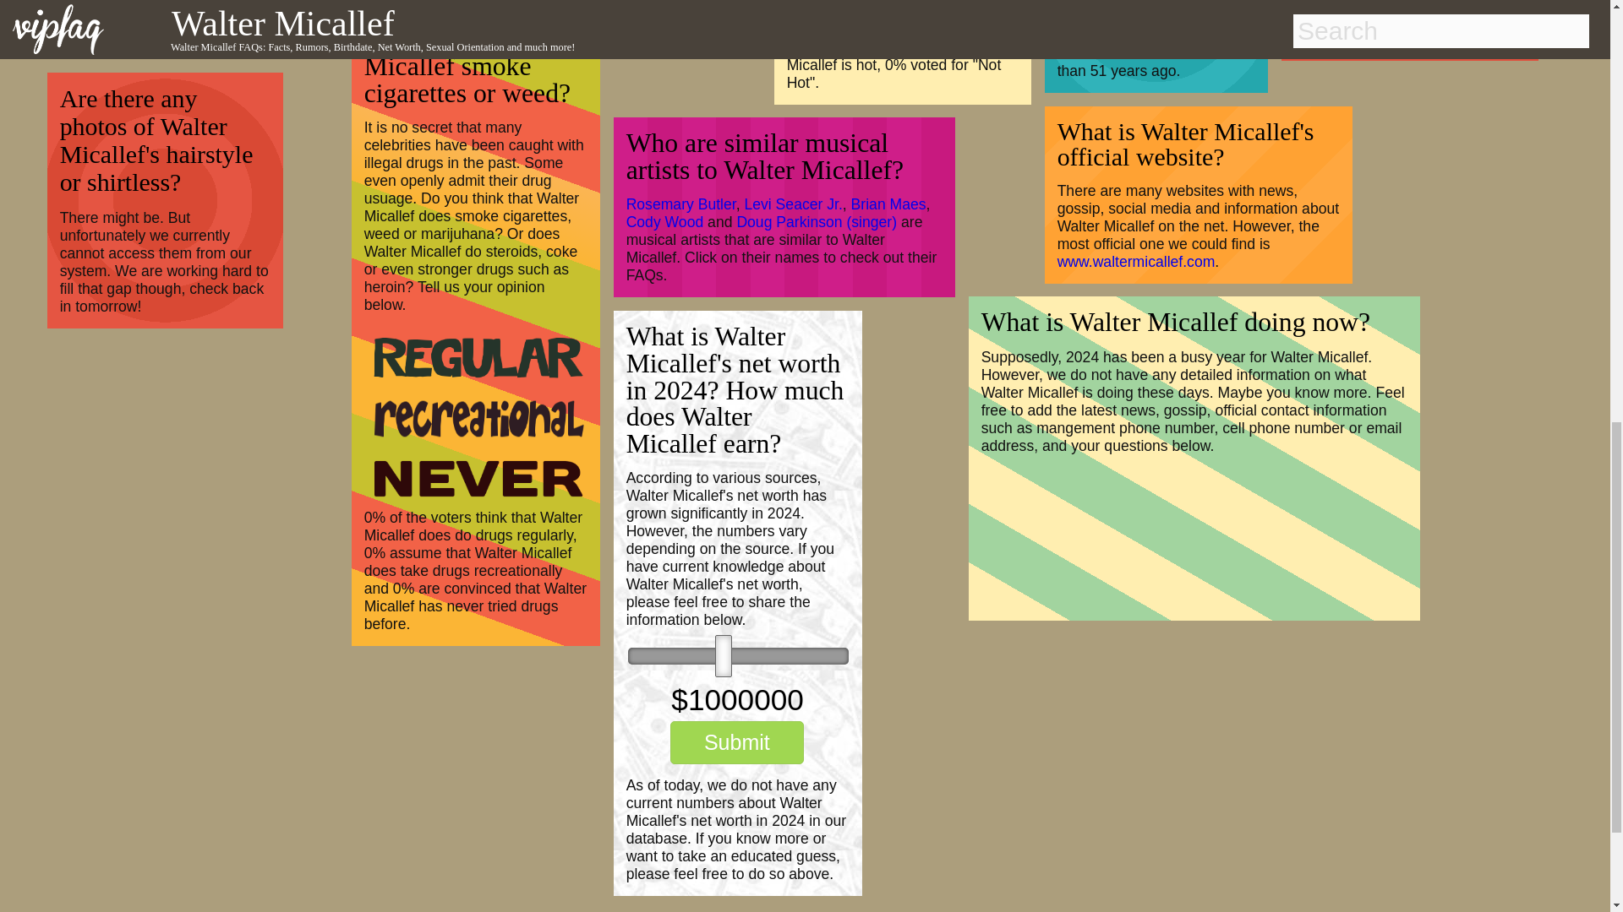 The width and height of the screenshot is (1623, 912). What do you see at coordinates (681, 204) in the screenshot?
I see `Rosemary Butler` at bounding box center [681, 204].